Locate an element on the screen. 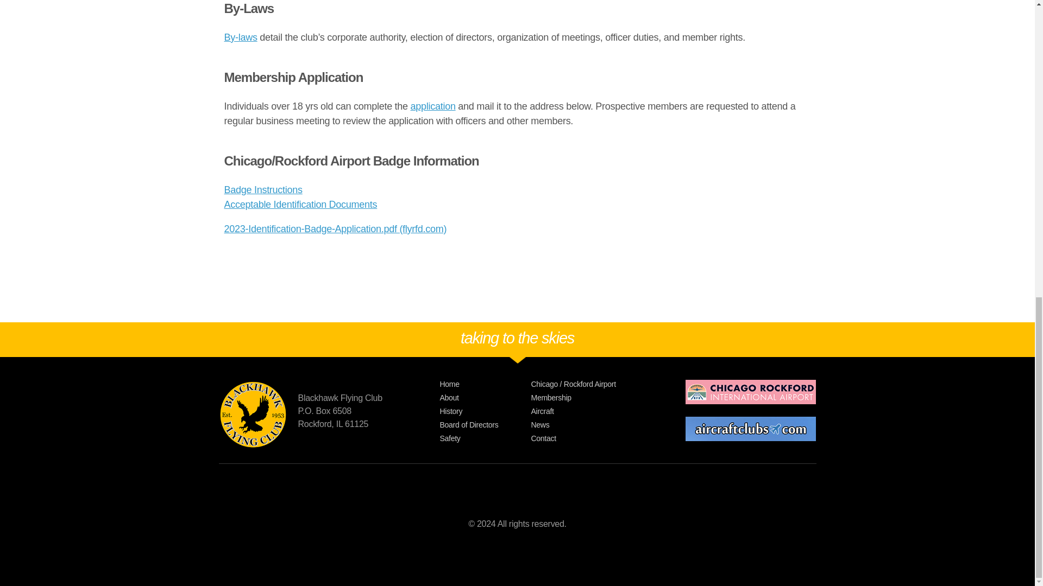 Image resolution: width=1043 pixels, height=586 pixels. About is located at coordinates (486, 398).